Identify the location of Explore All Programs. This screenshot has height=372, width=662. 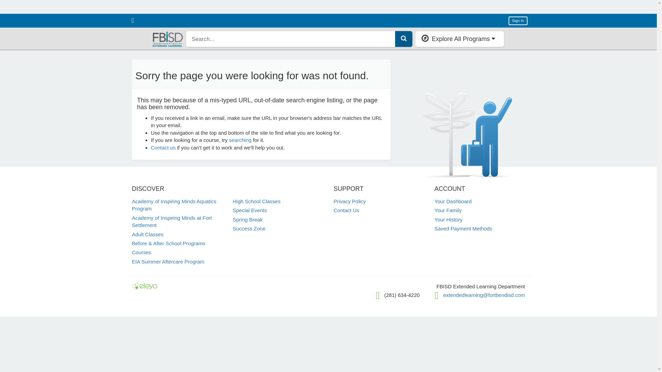
(460, 39).